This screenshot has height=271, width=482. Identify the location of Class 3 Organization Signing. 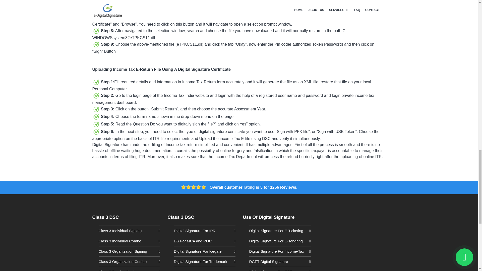
(129, 251).